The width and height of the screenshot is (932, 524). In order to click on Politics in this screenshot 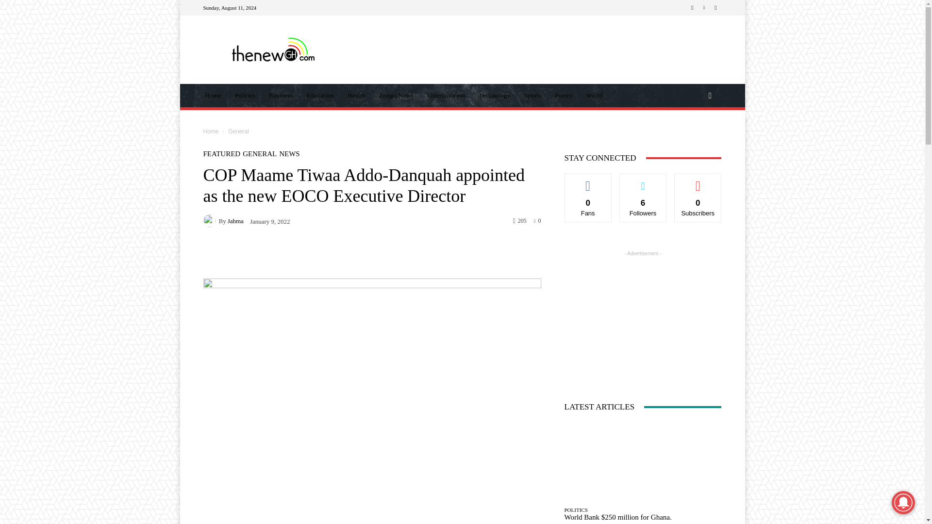, I will do `click(245, 95)`.